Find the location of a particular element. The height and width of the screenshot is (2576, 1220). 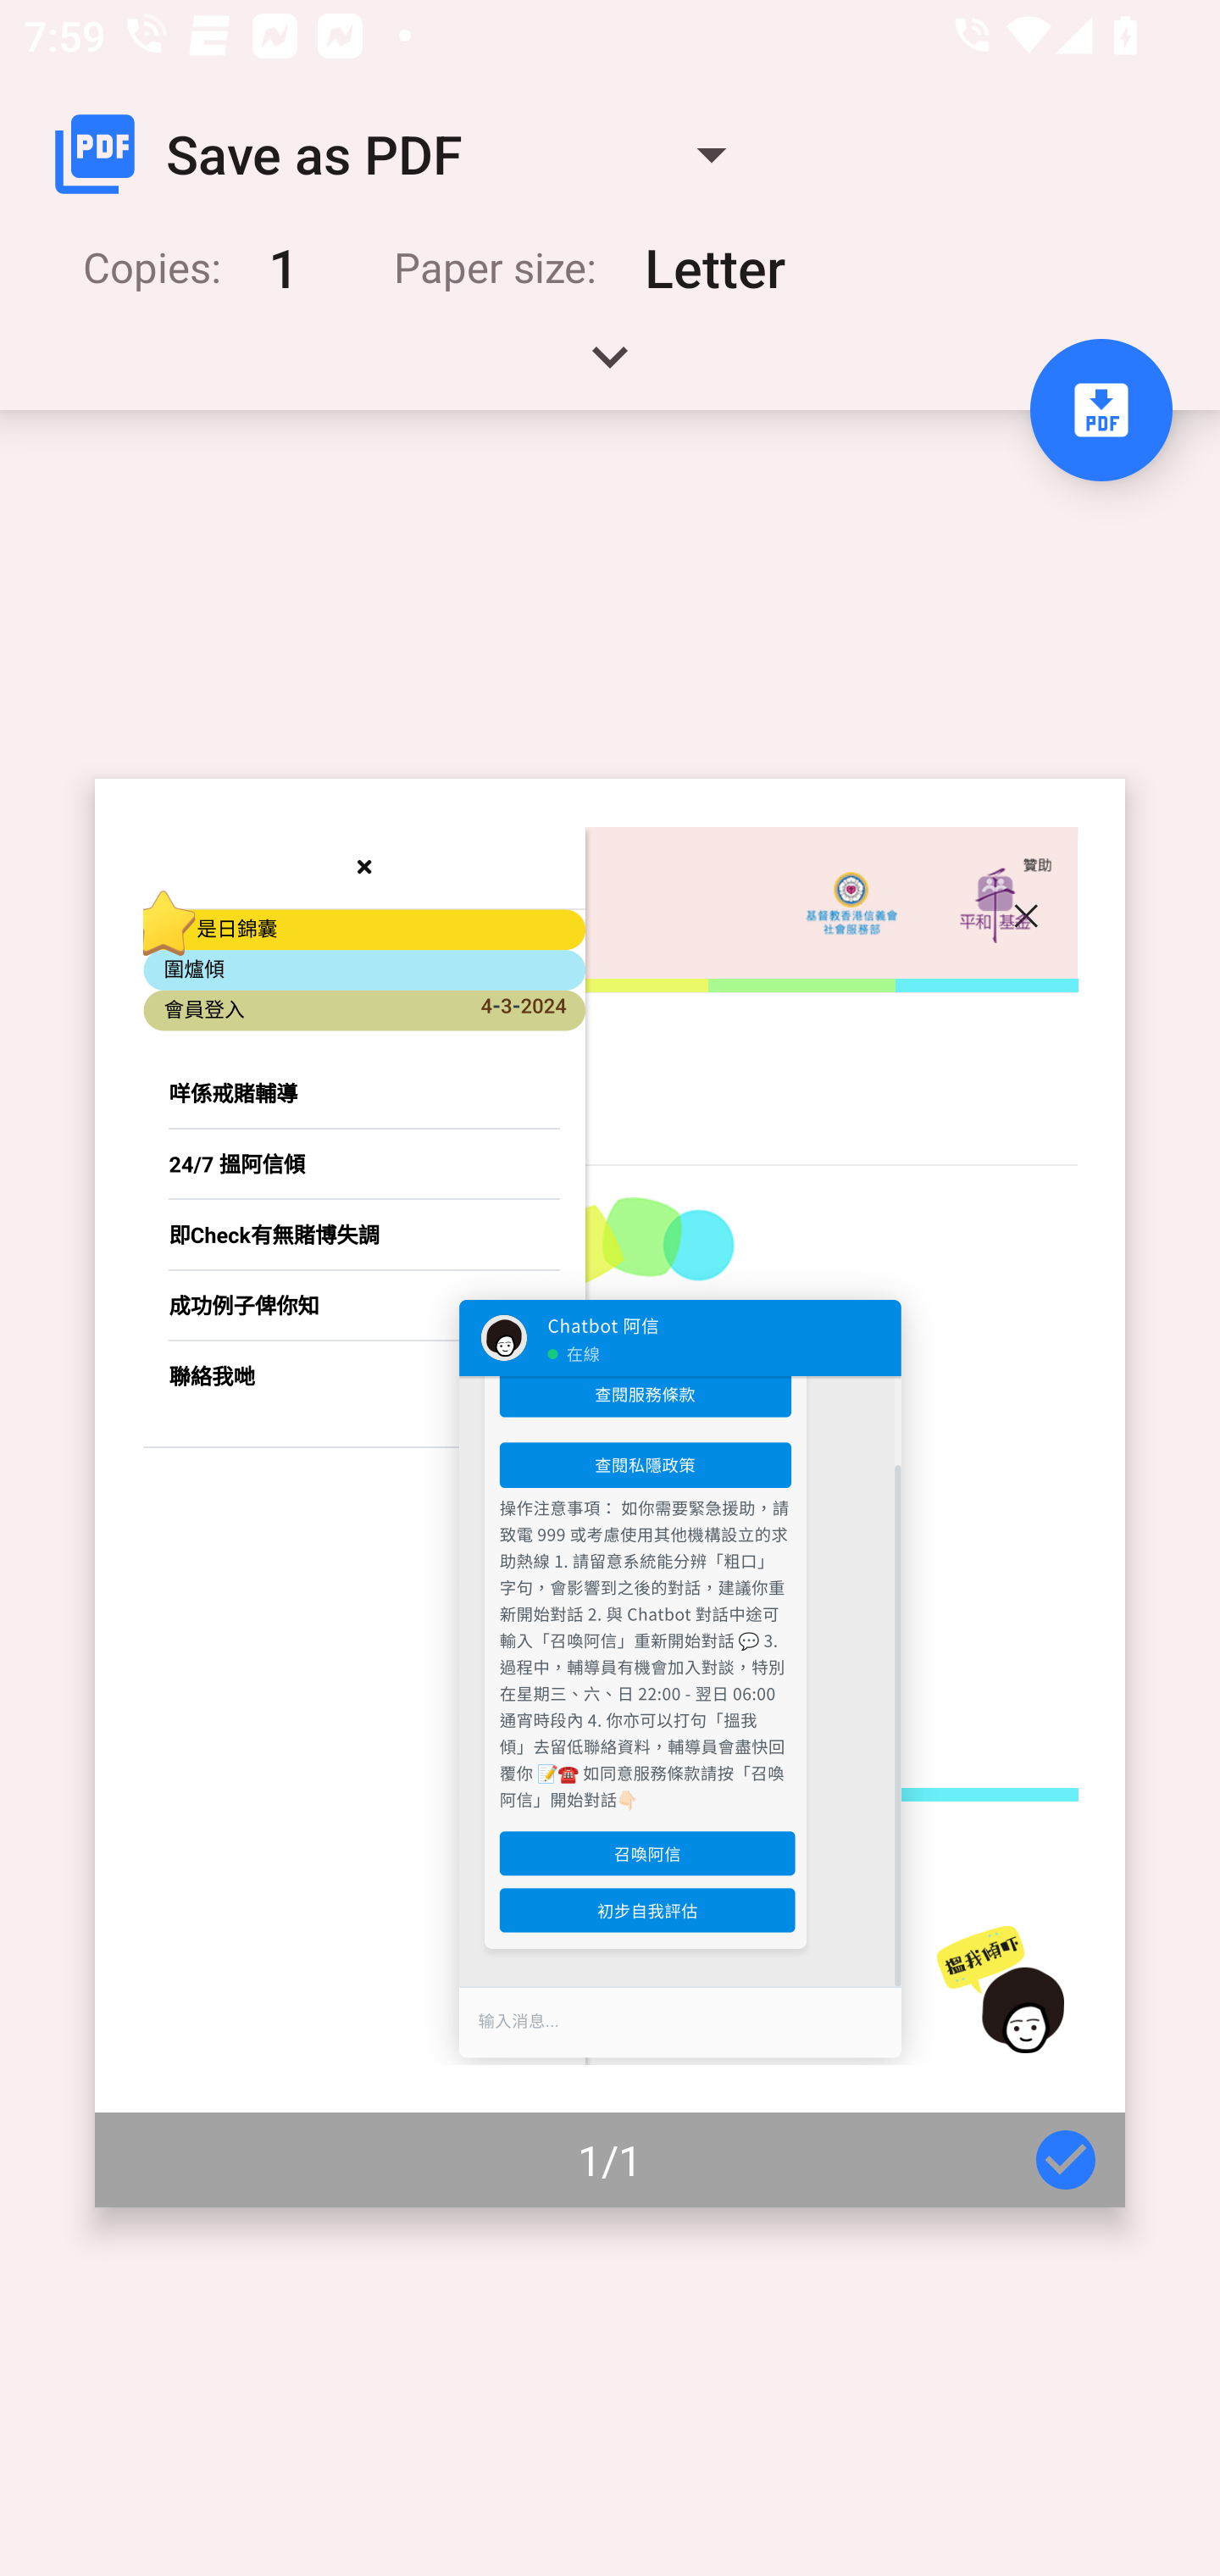

Expand handle is located at coordinates (610, 368).